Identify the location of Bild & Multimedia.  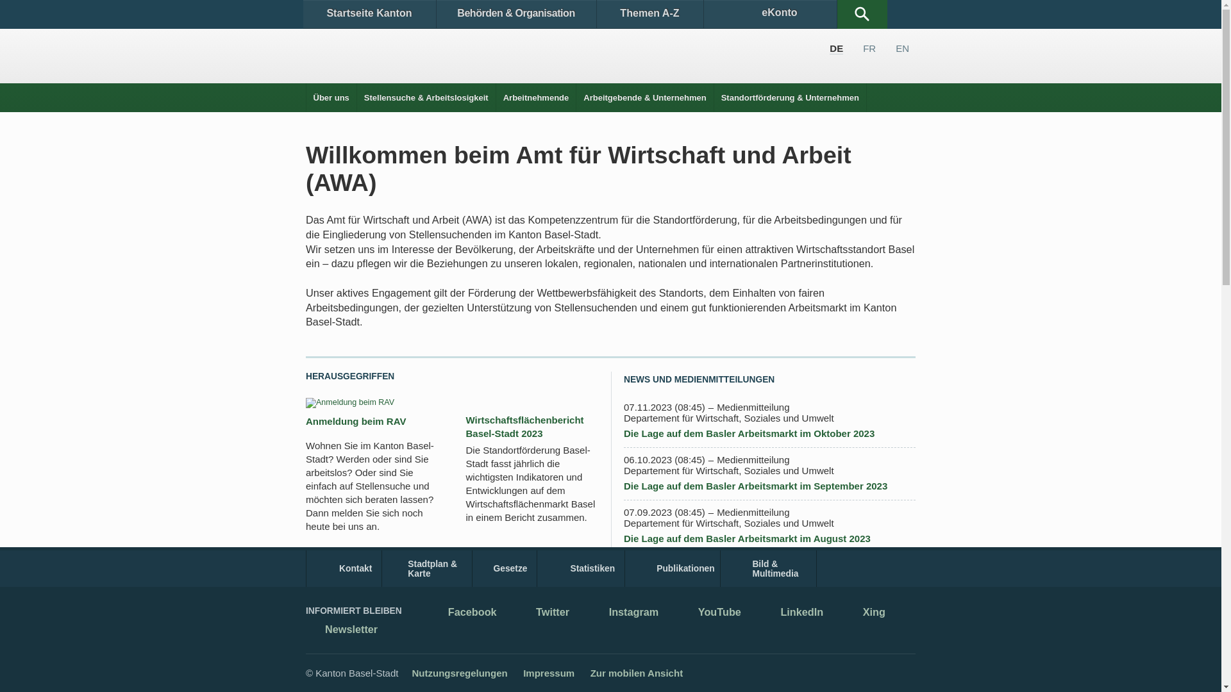
(768, 569).